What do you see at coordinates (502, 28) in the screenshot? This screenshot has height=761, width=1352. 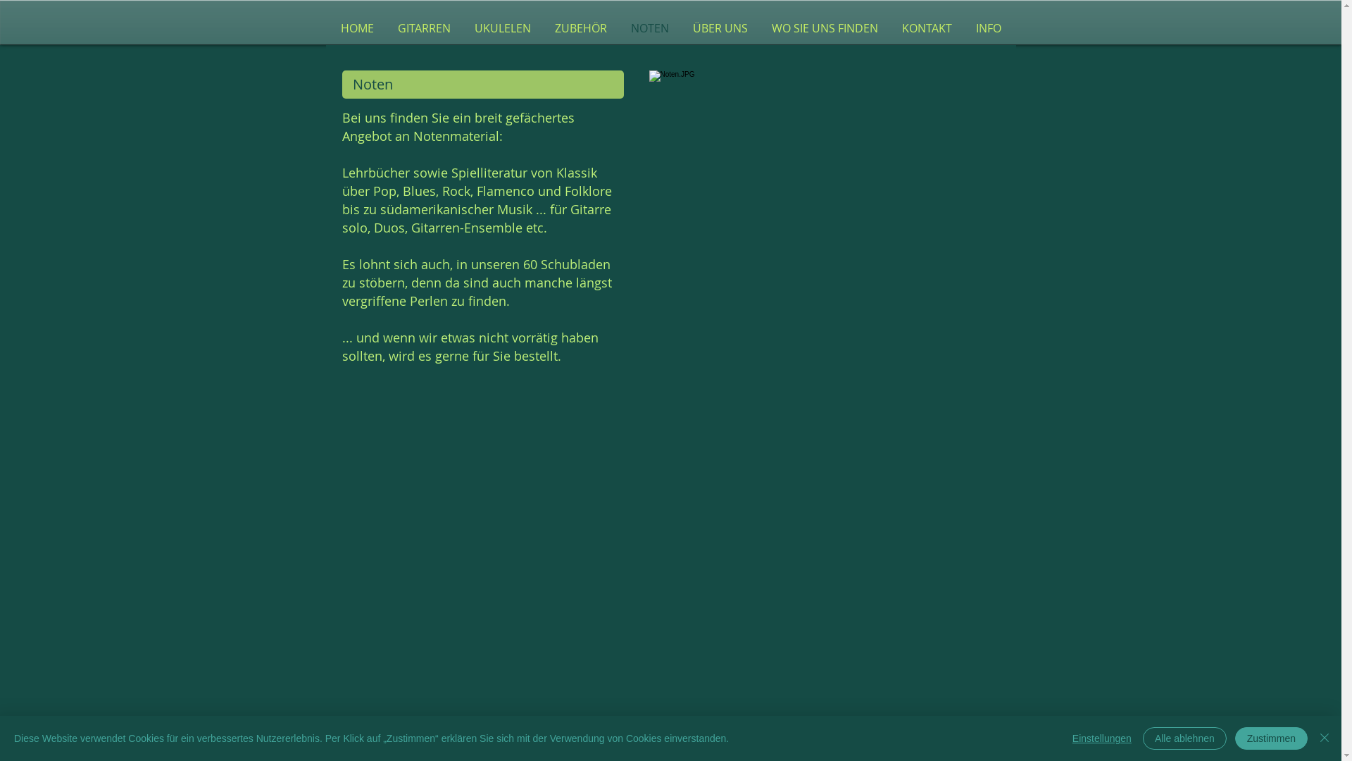 I see `UKULELEN` at bounding box center [502, 28].